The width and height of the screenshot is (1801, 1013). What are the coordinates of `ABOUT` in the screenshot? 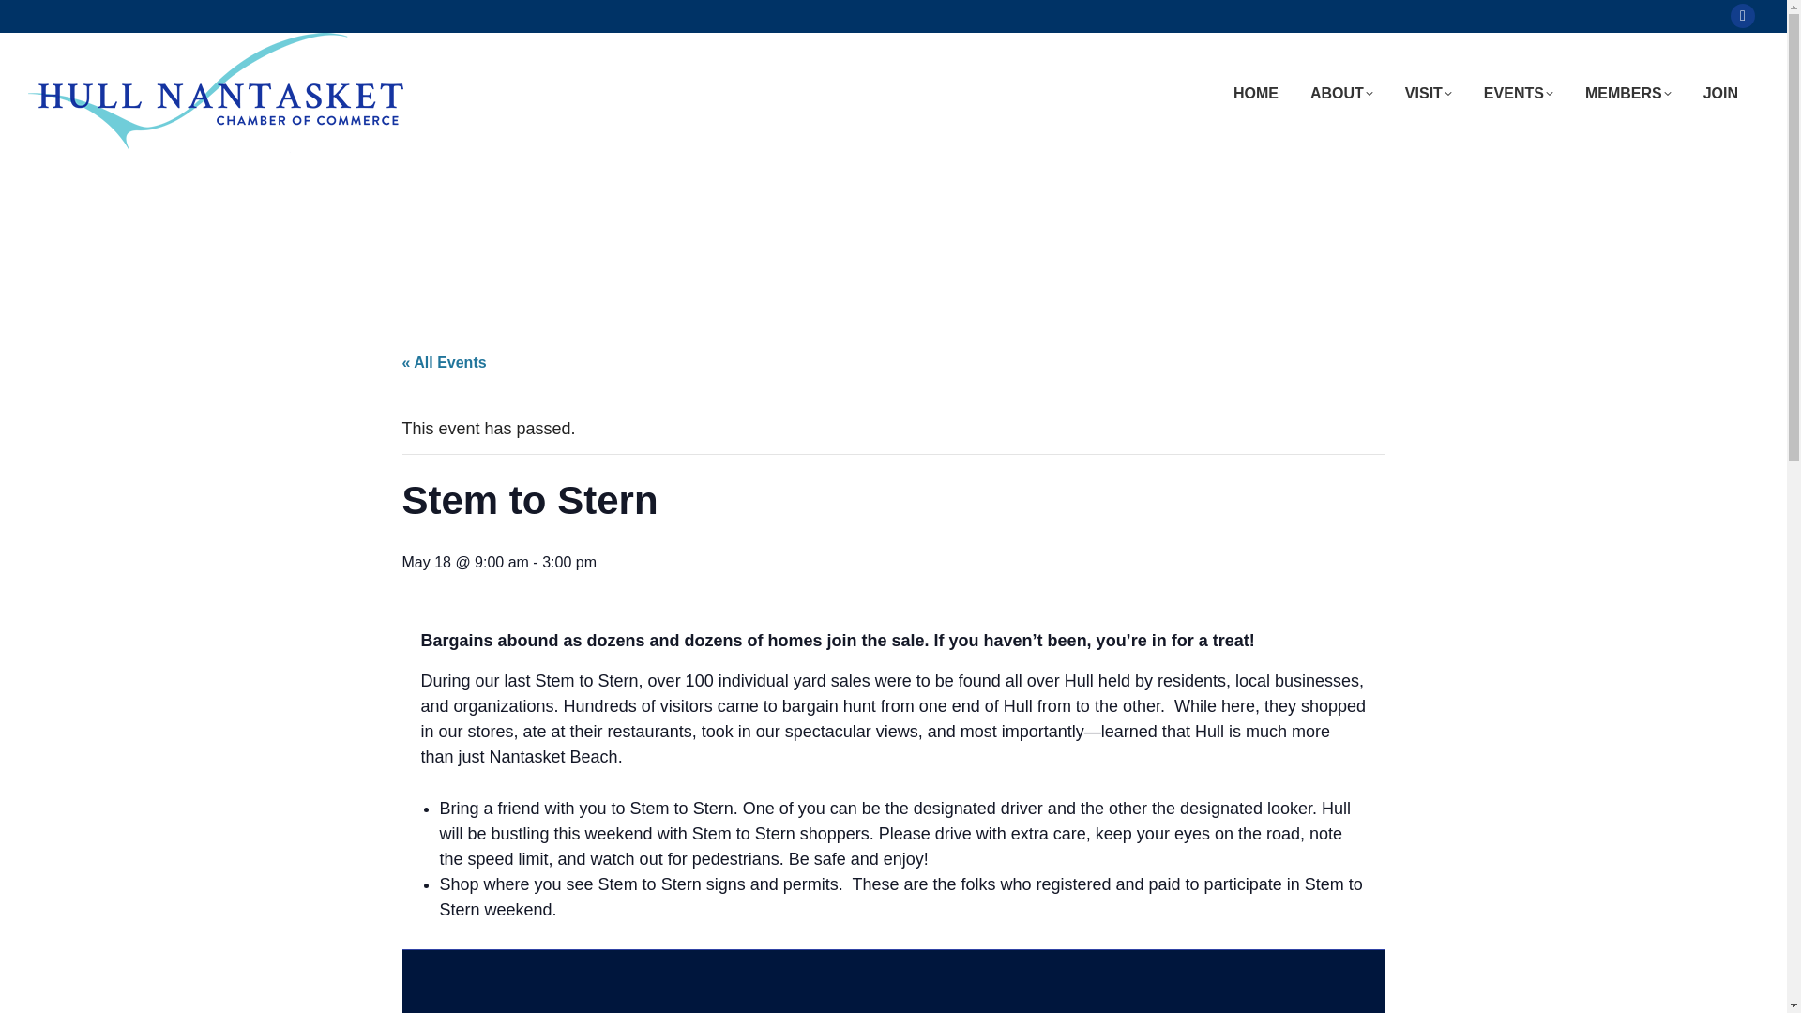 It's located at (1341, 92).